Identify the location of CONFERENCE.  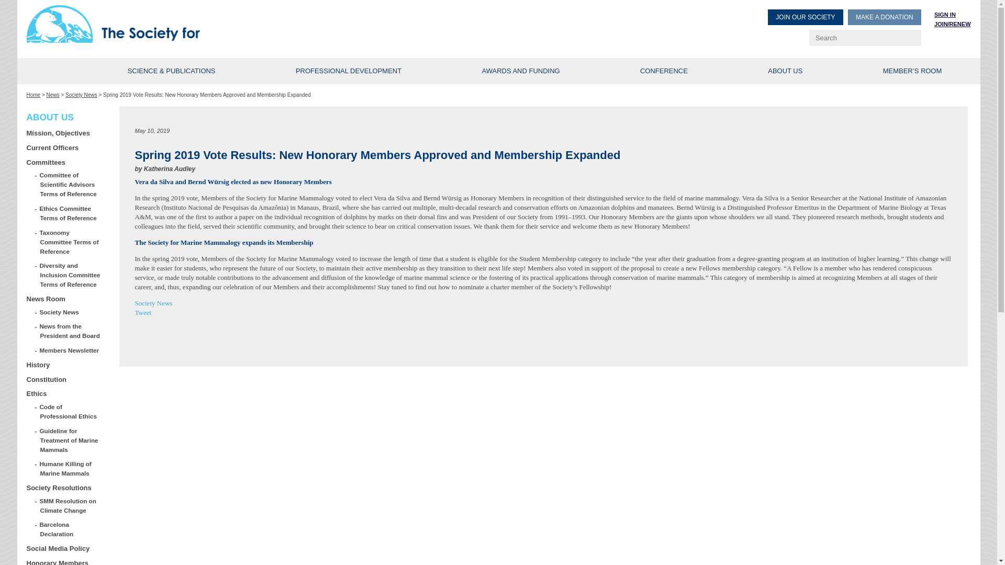
(664, 71).